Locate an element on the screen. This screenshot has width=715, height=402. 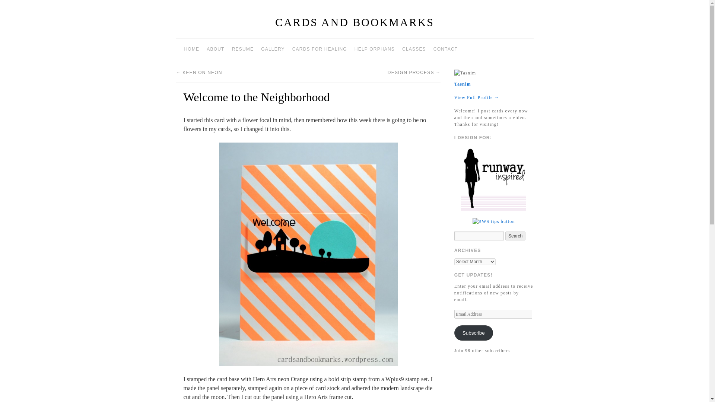
Subscribe is located at coordinates (474, 333).